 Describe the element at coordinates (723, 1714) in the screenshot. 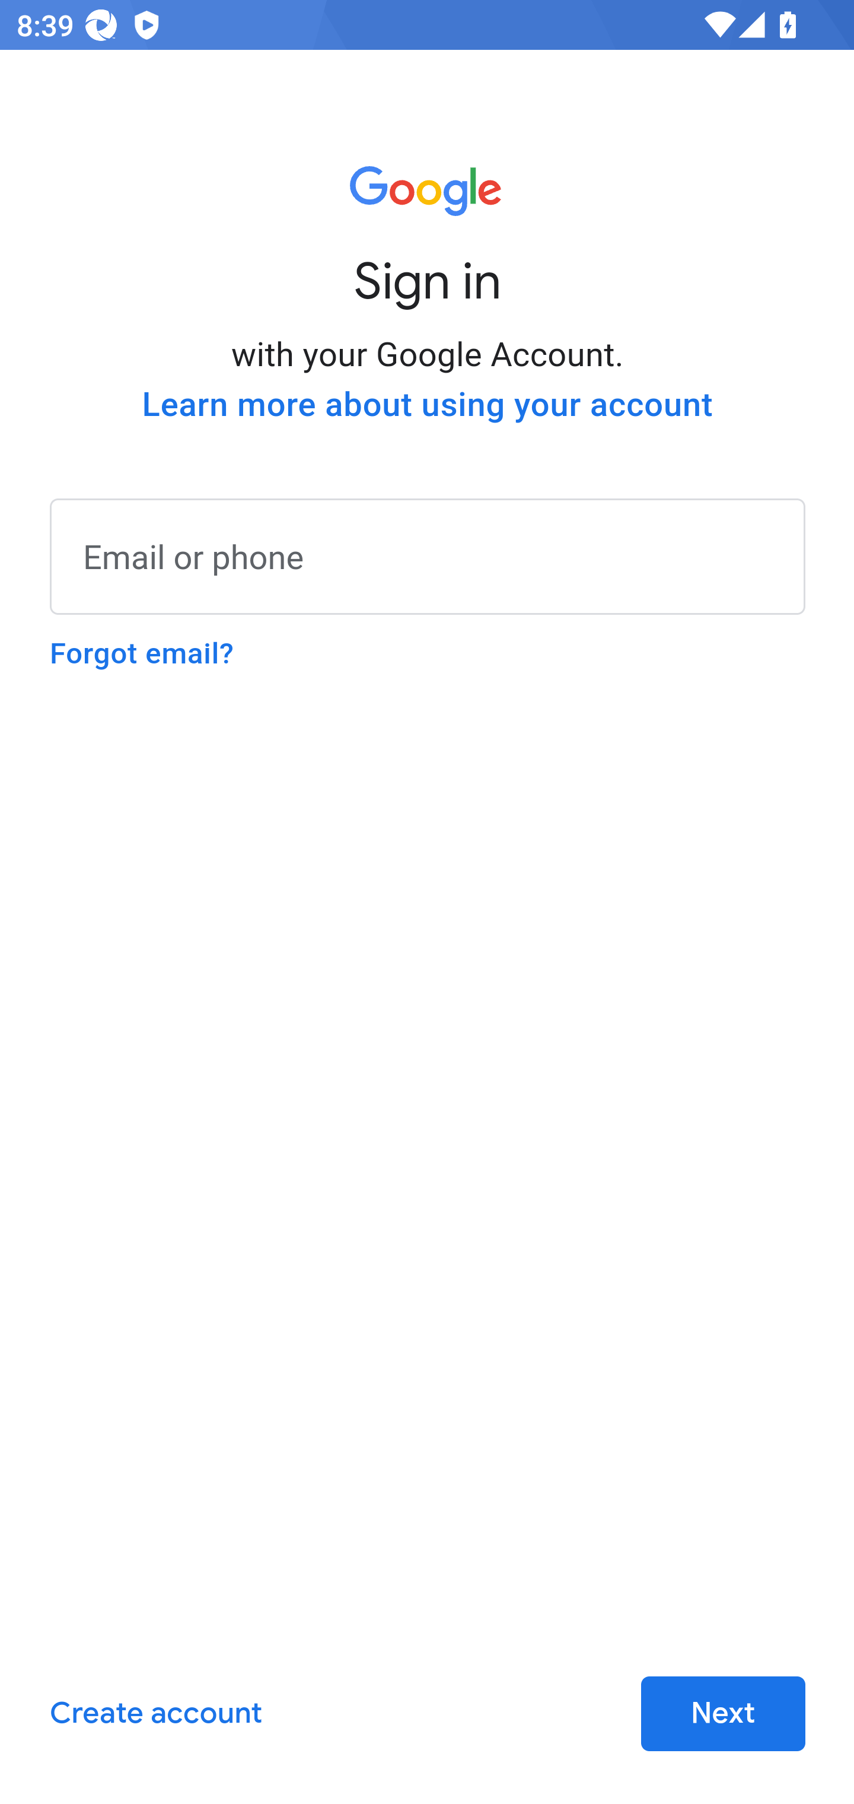

I see `Next` at that location.